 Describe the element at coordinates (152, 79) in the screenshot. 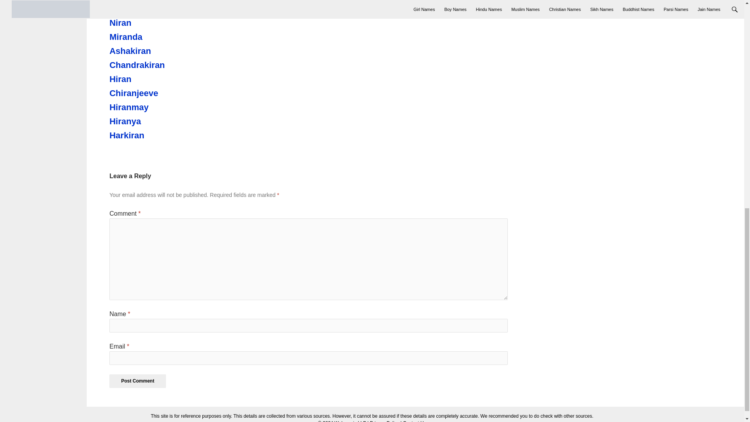

I see `Hiran` at that location.